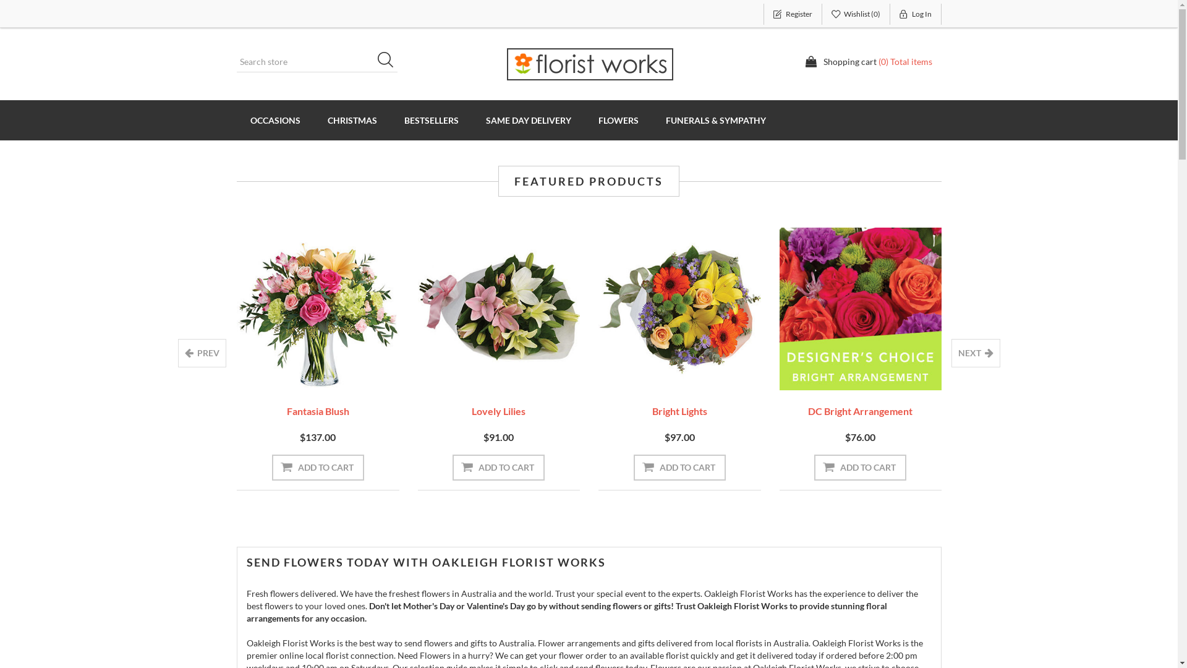  I want to click on FUNERALS & SYMPATHY, so click(715, 120).